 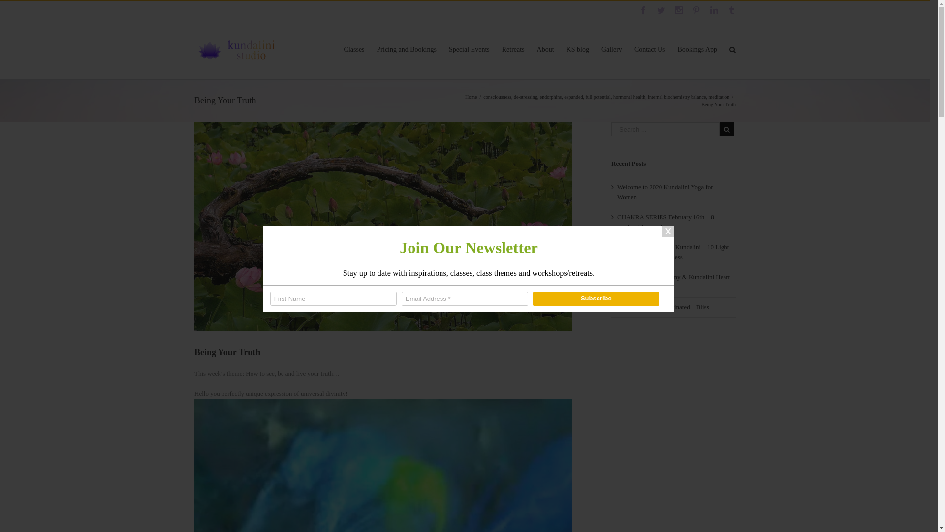 What do you see at coordinates (673, 282) in the screenshot?
I see `Sacred Cacao Ceremony & Kundalini Heart Chakra Yoga` at bounding box center [673, 282].